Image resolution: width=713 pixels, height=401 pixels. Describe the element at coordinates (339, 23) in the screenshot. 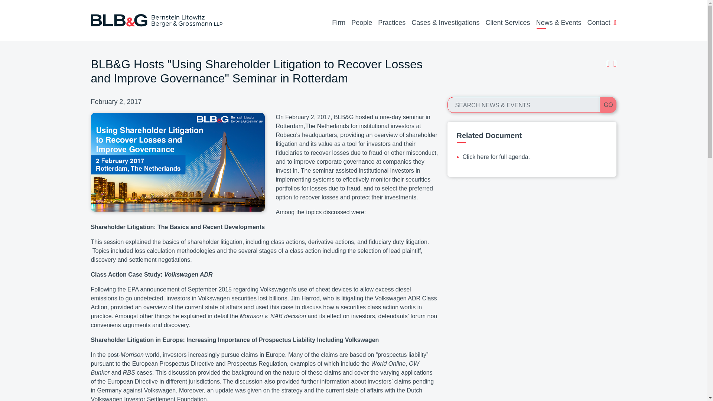

I see `Firm` at that location.